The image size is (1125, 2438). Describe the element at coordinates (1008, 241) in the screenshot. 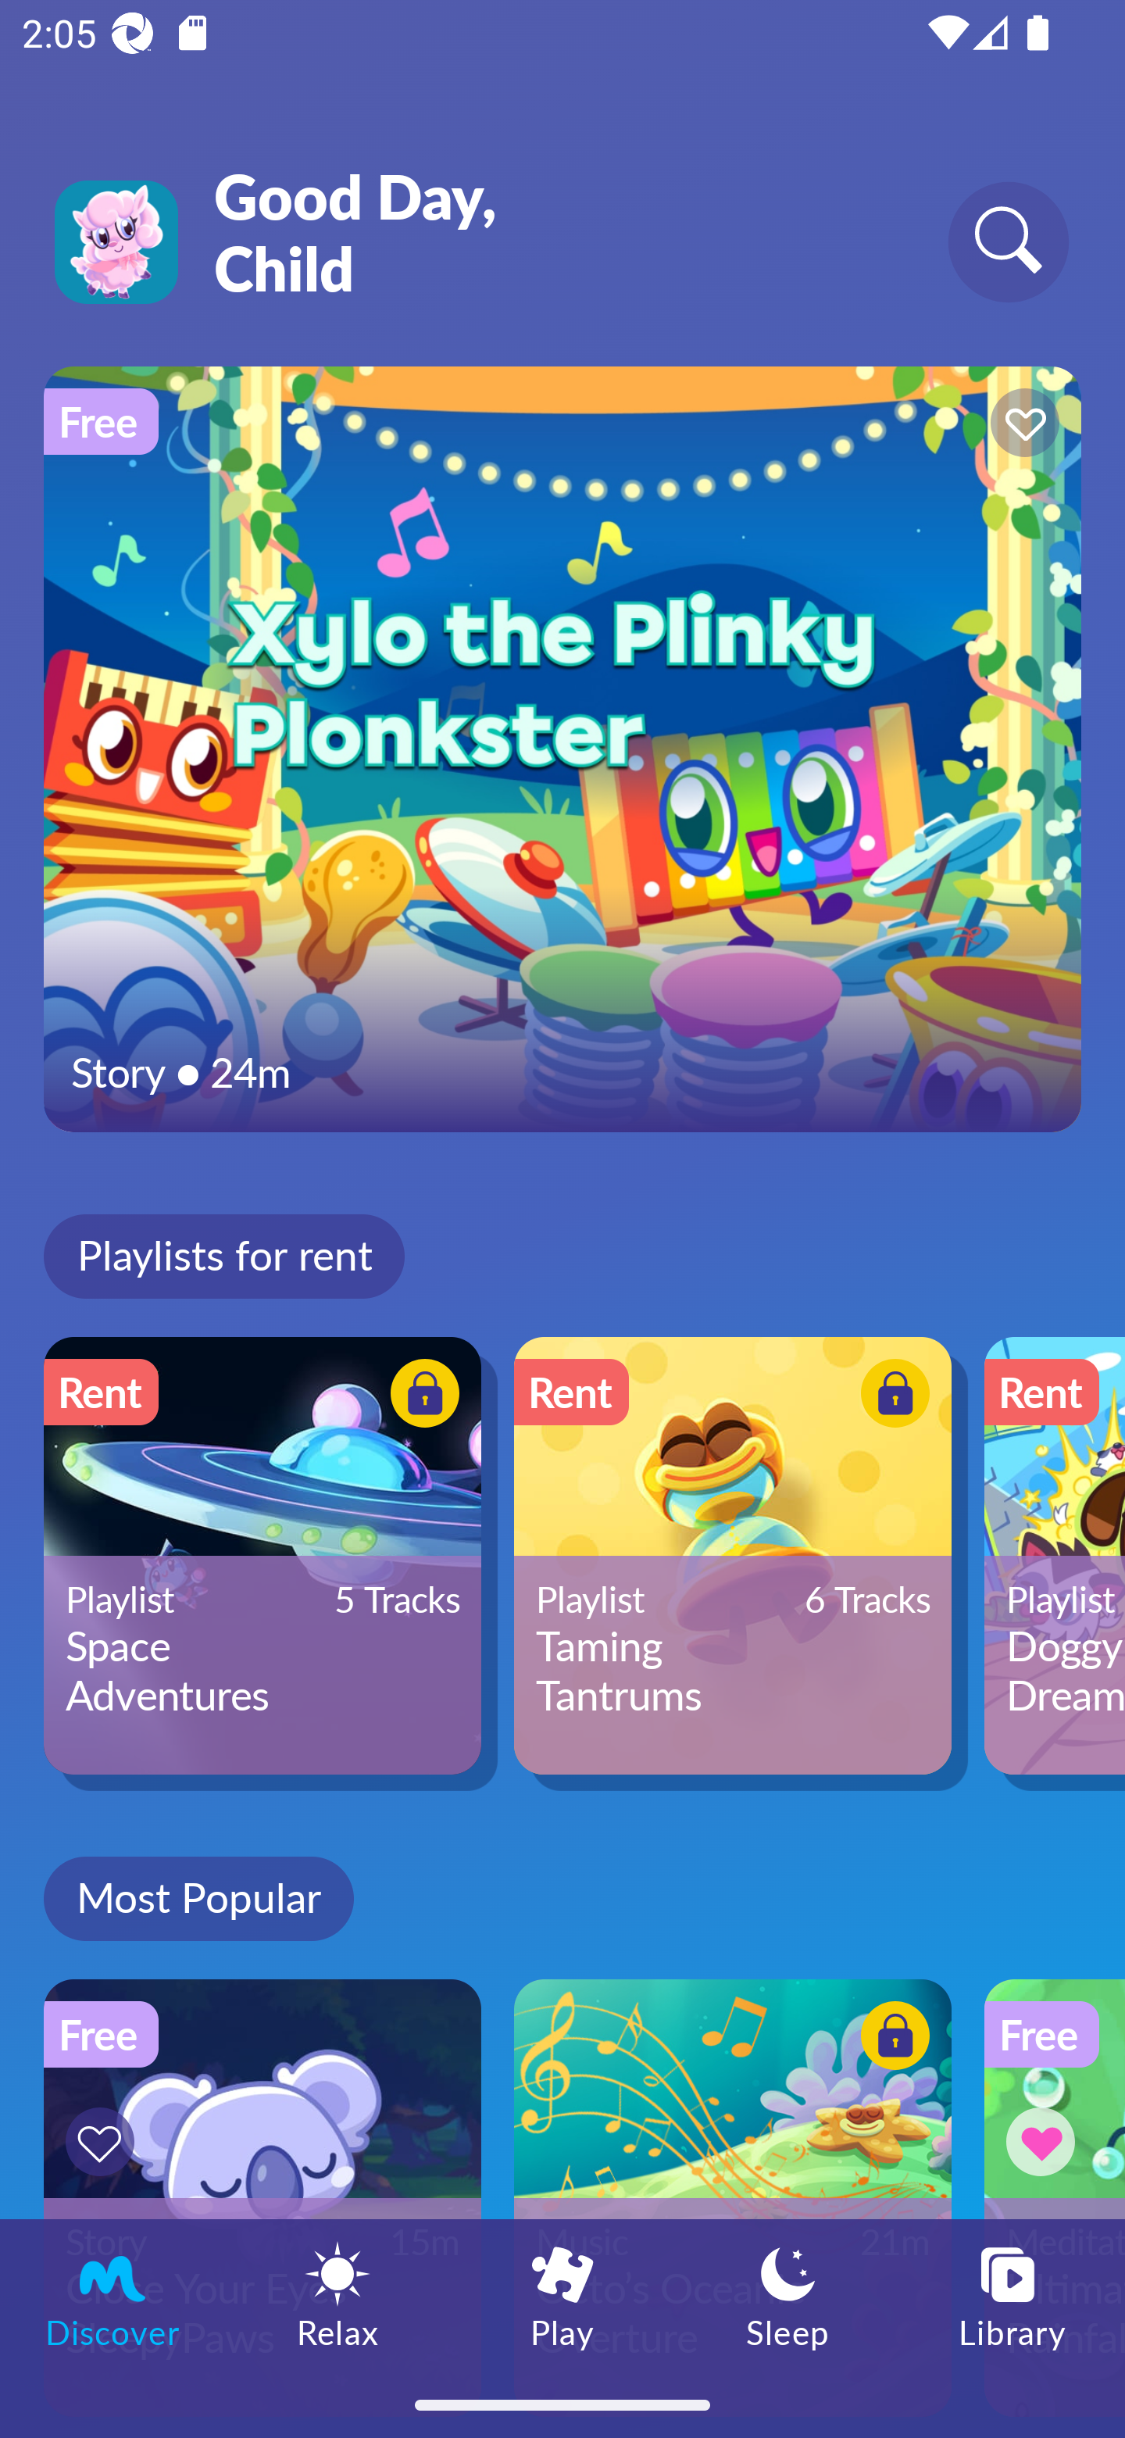

I see `Search` at that location.